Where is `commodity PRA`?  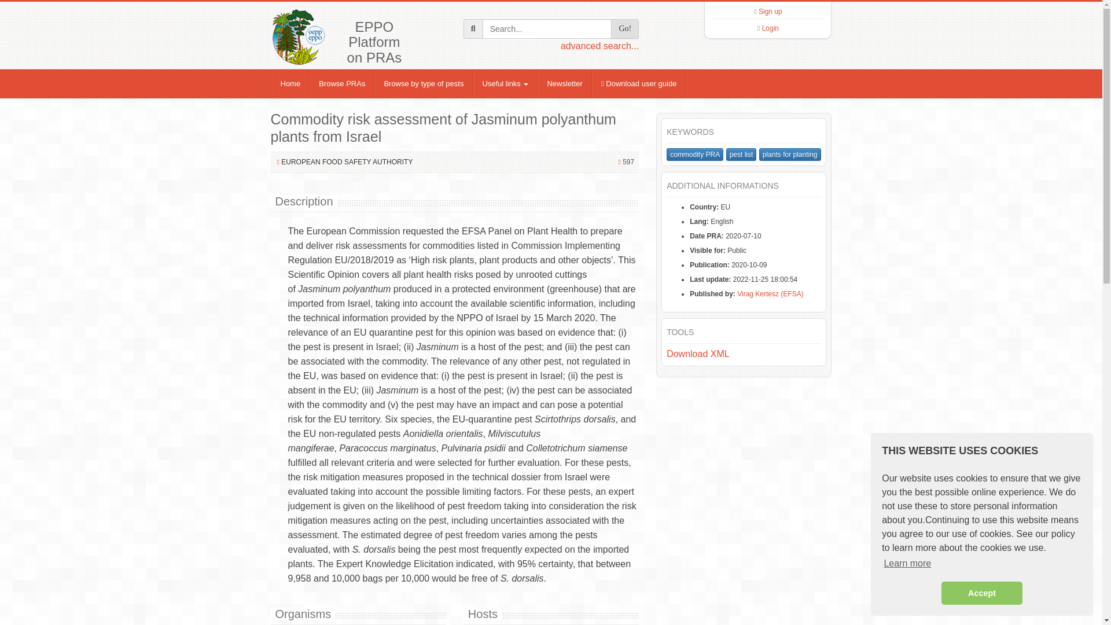 commodity PRA is located at coordinates (694, 154).